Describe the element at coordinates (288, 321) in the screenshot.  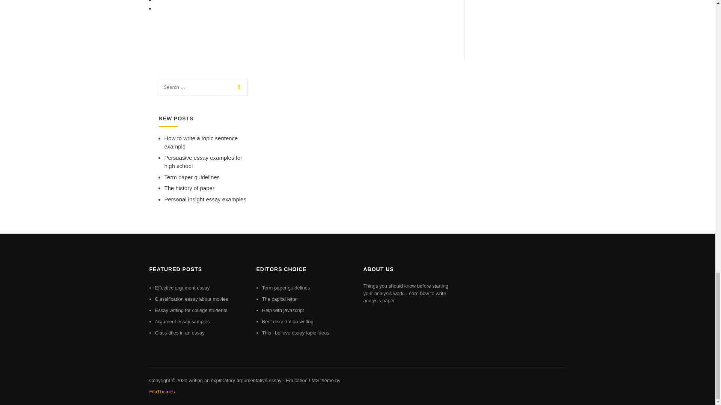
I see `Best dissertation writing` at that location.